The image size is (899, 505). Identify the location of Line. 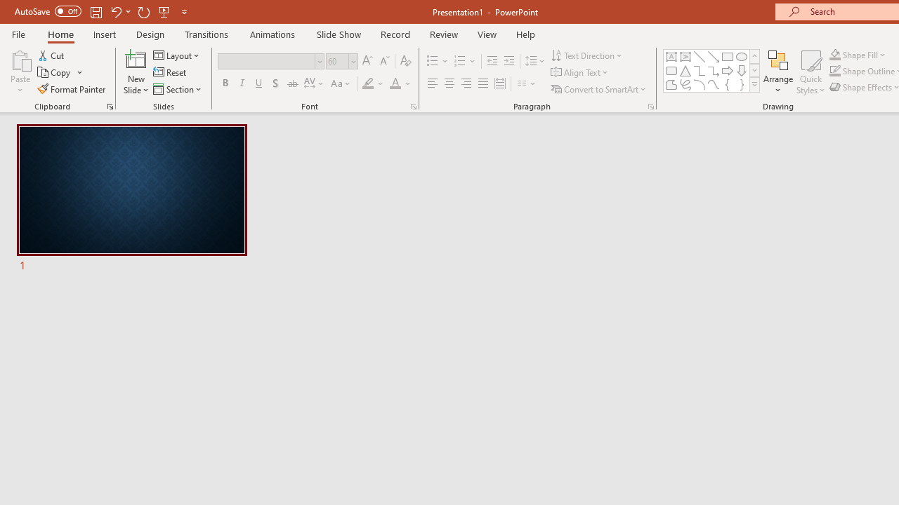
(700, 56).